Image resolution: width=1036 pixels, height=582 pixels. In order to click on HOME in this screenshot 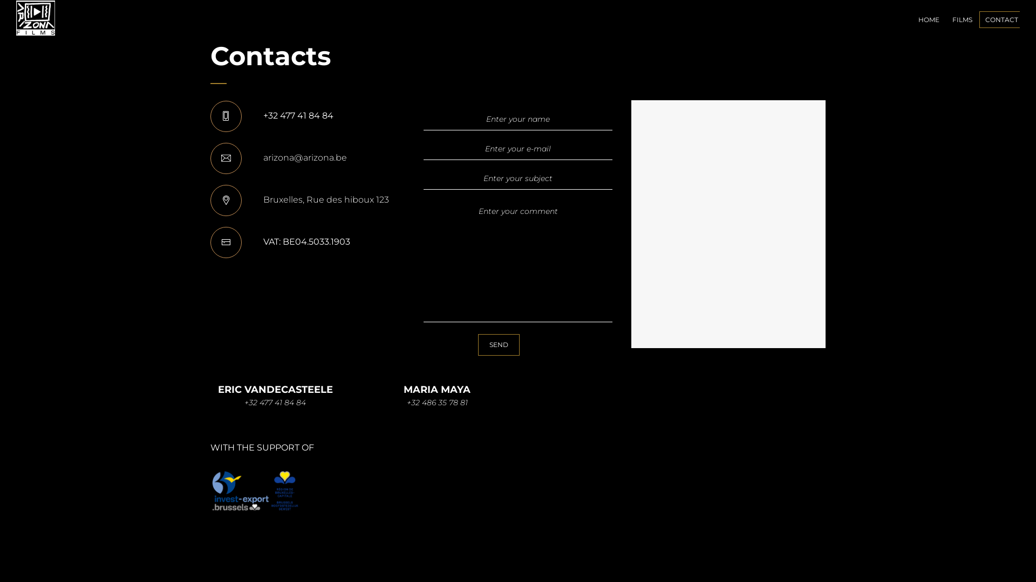, I will do `click(927, 20)`.